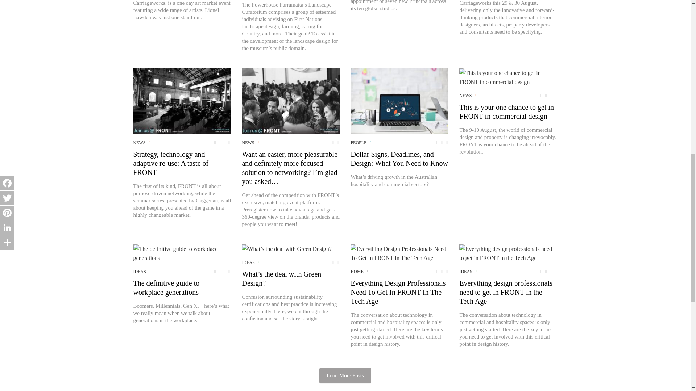  What do you see at coordinates (508, 77) in the screenshot?
I see `This is your one chance to get in FRONT in commercial design` at bounding box center [508, 77].